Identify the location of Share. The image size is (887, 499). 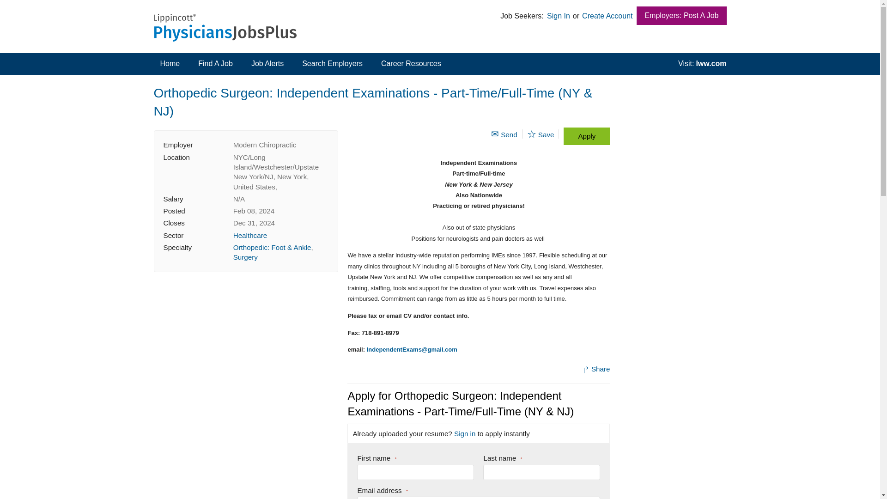
(596, 369).